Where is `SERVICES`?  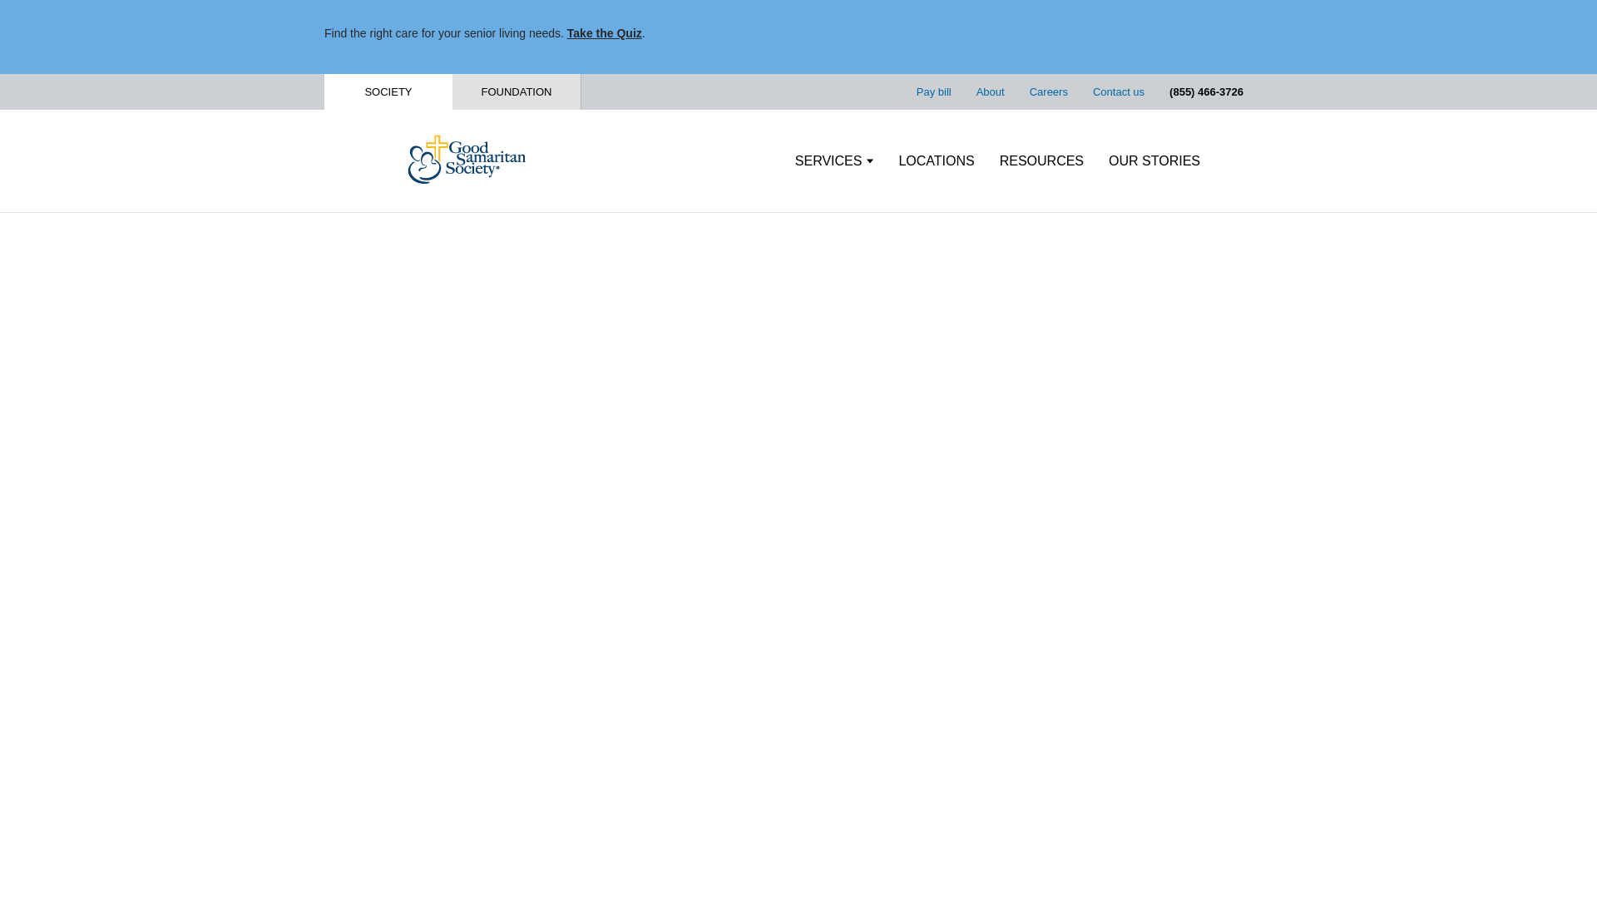
SERVICES is located at coordinates (834, 161).